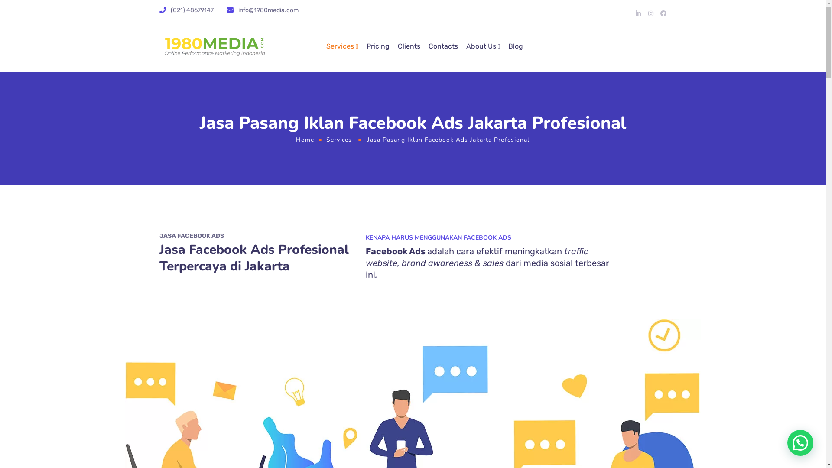  What do you see at coordinates (516, 46) in the screenshot?
I see `Blog` at bounding box center [516, 46].